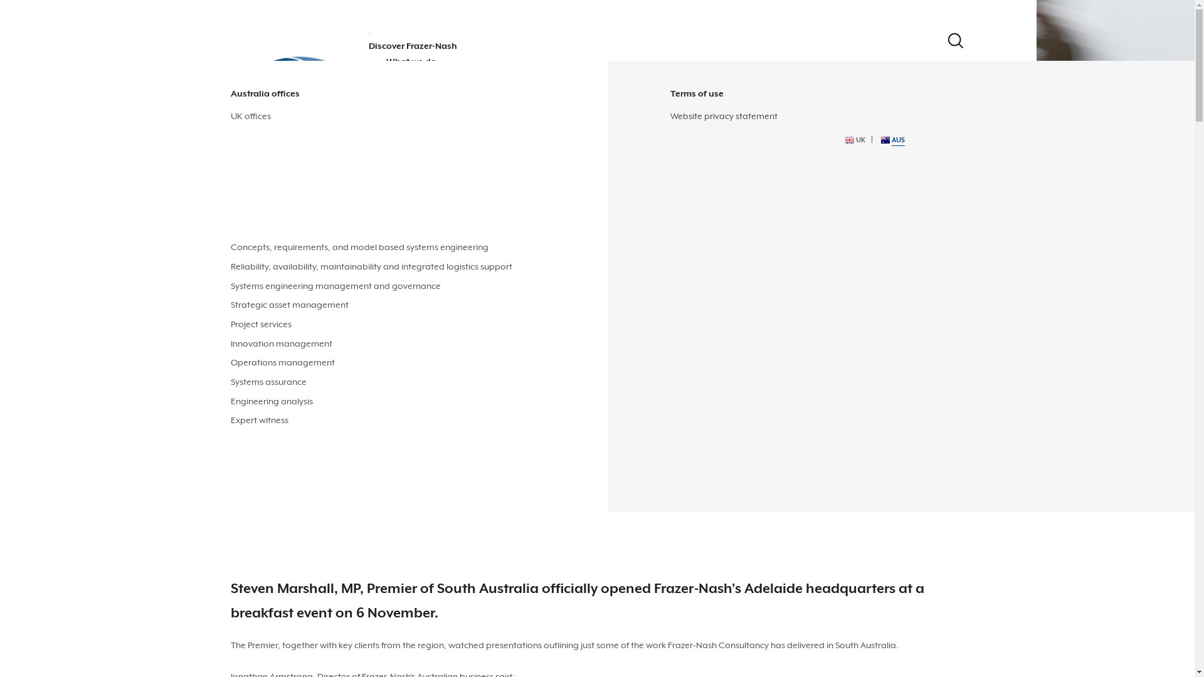  What do you see at coordinates (251, 116) in the screenshot?
I see `UK offices` at bounding box center [251, 116].